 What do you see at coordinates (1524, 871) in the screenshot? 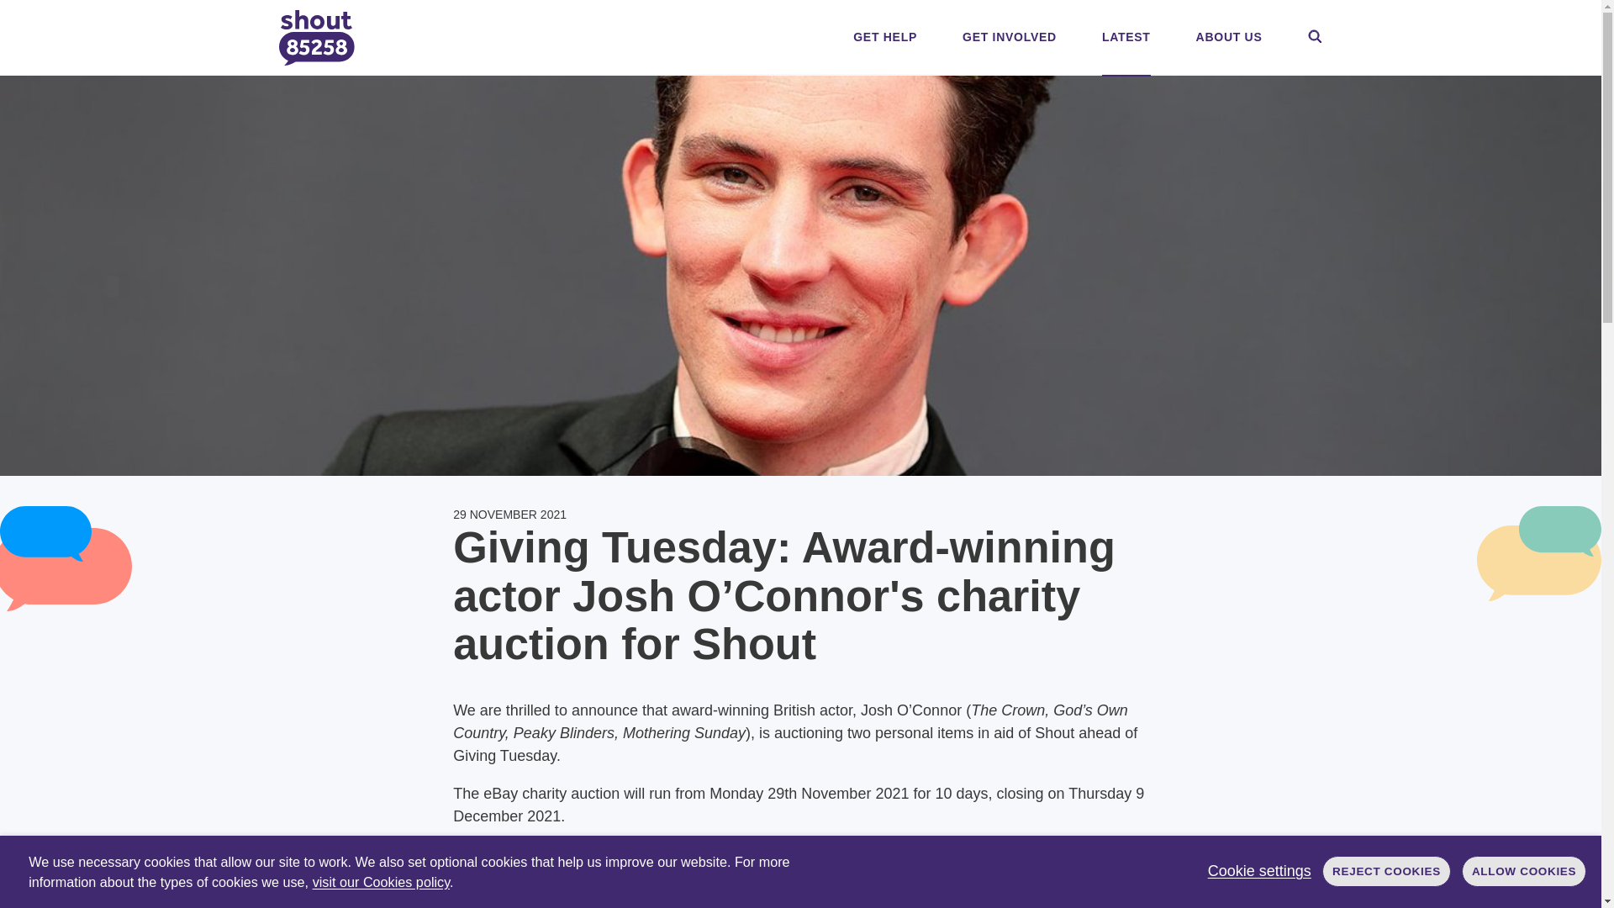
I see `ALLOW COOKIES` at bounding box center [1524, 871].